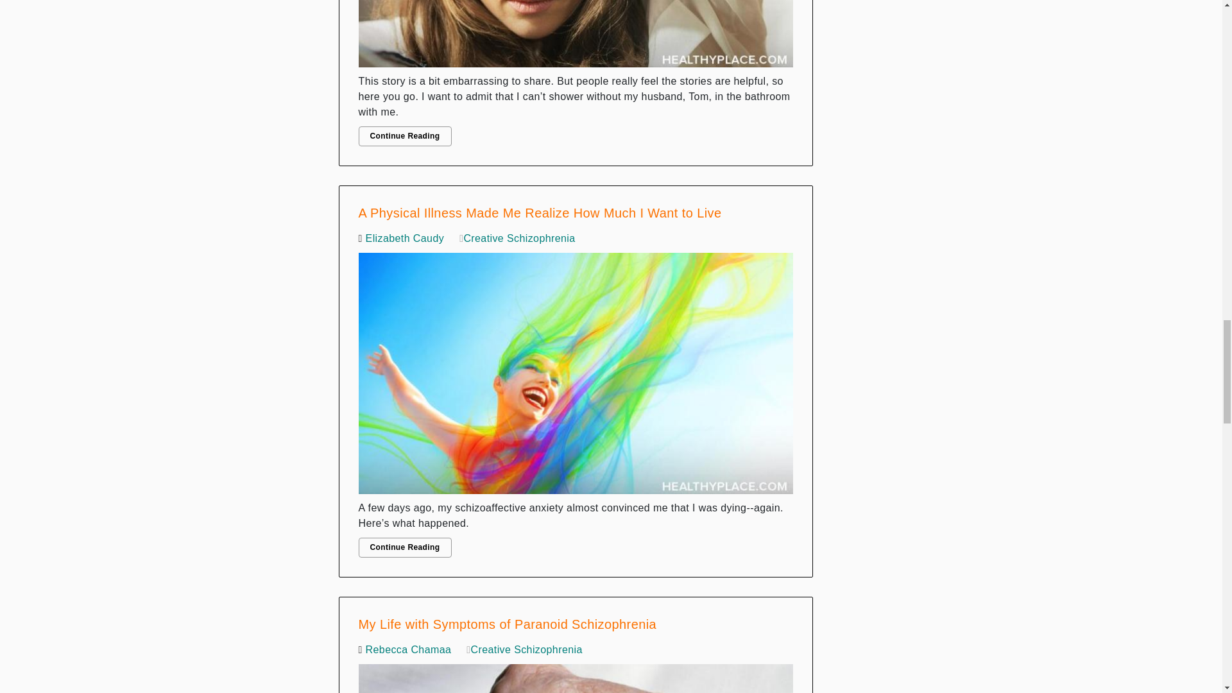 Image resolution: width=1232 pixels, height=693 pixels. What do you see at coordinates (576, 37) in the screenshot?
I see `How This Schizoaffective Gets Herself to Shower` at bounding box center [576, 37].